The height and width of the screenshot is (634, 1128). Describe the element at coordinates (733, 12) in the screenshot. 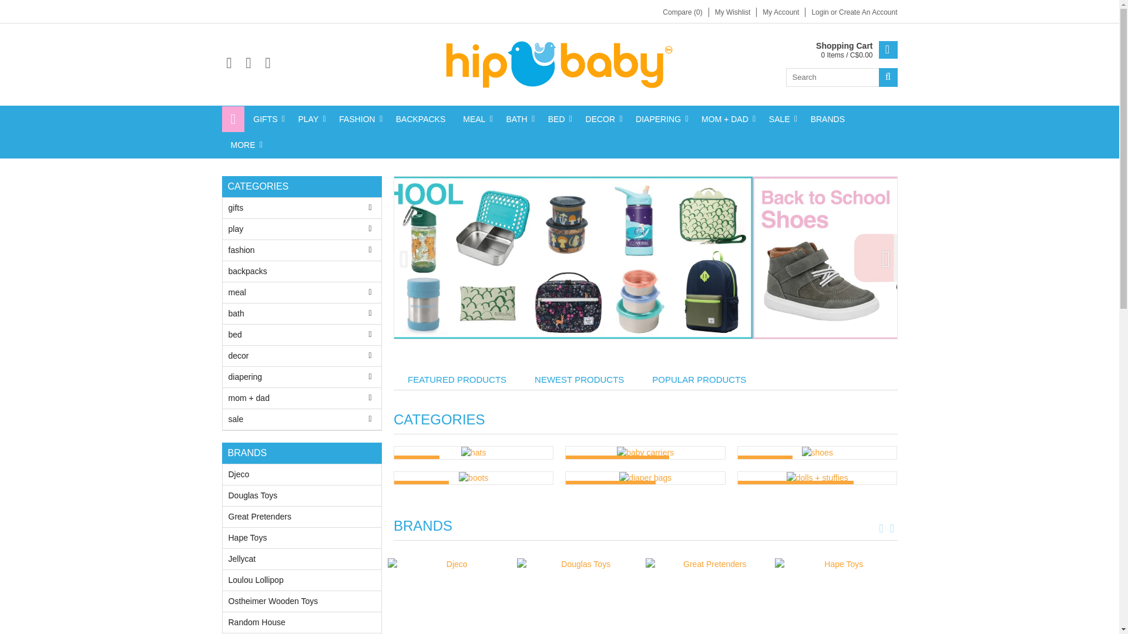

I see `My Wishlist` at that location.